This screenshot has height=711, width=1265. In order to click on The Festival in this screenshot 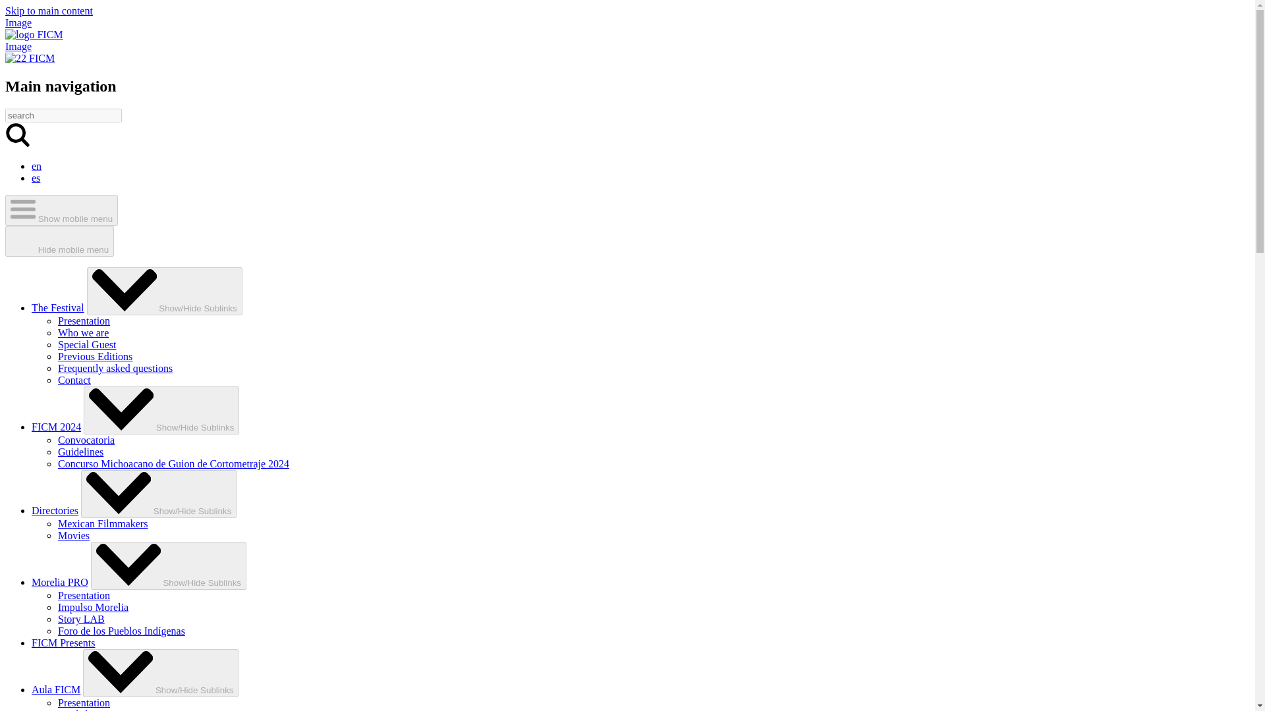, I will do `click(58, 308)`.